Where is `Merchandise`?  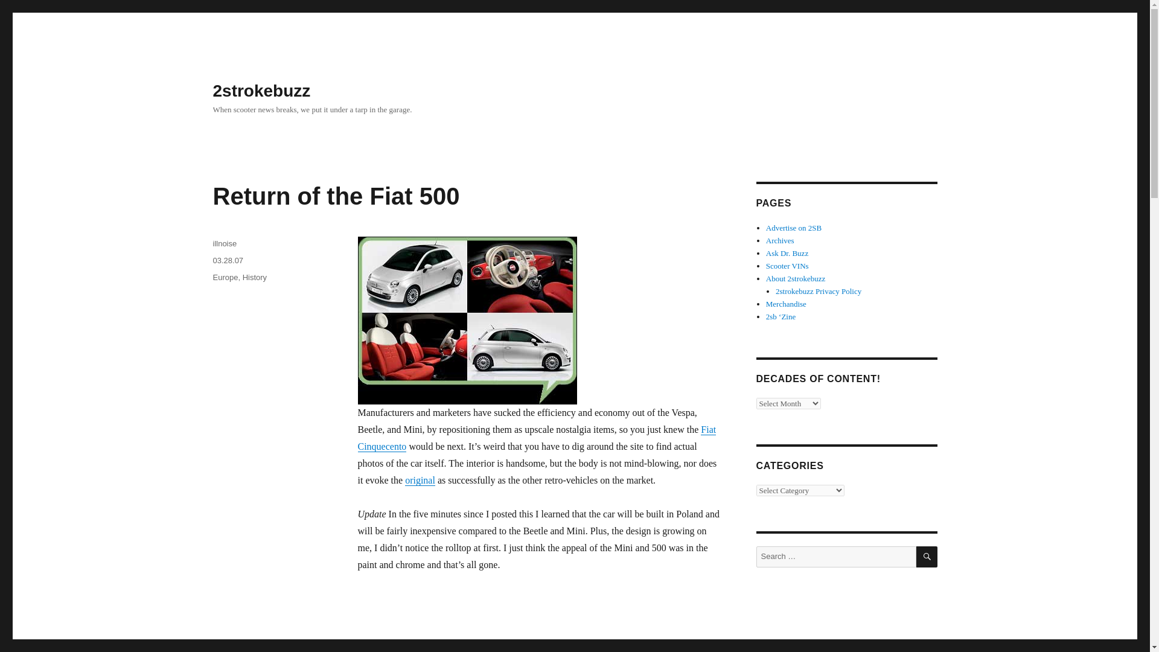 Merchandise is located at coordinates (786, 303).